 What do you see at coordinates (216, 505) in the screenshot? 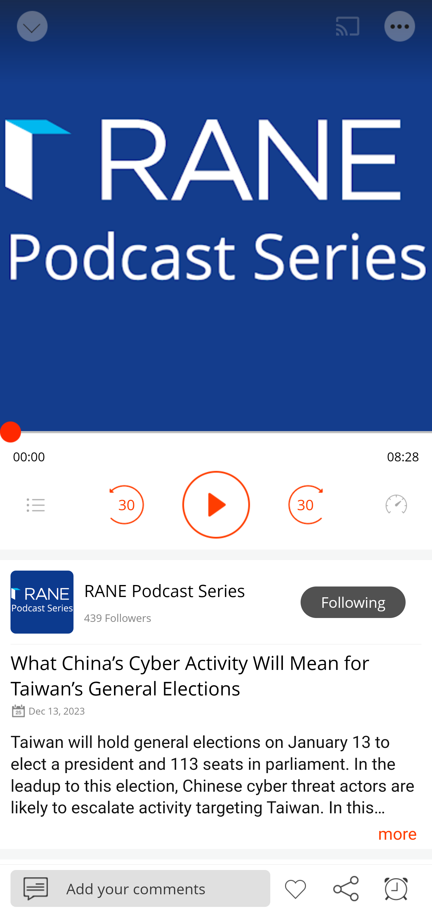
I see `Play` at bounding box center [216, 505].